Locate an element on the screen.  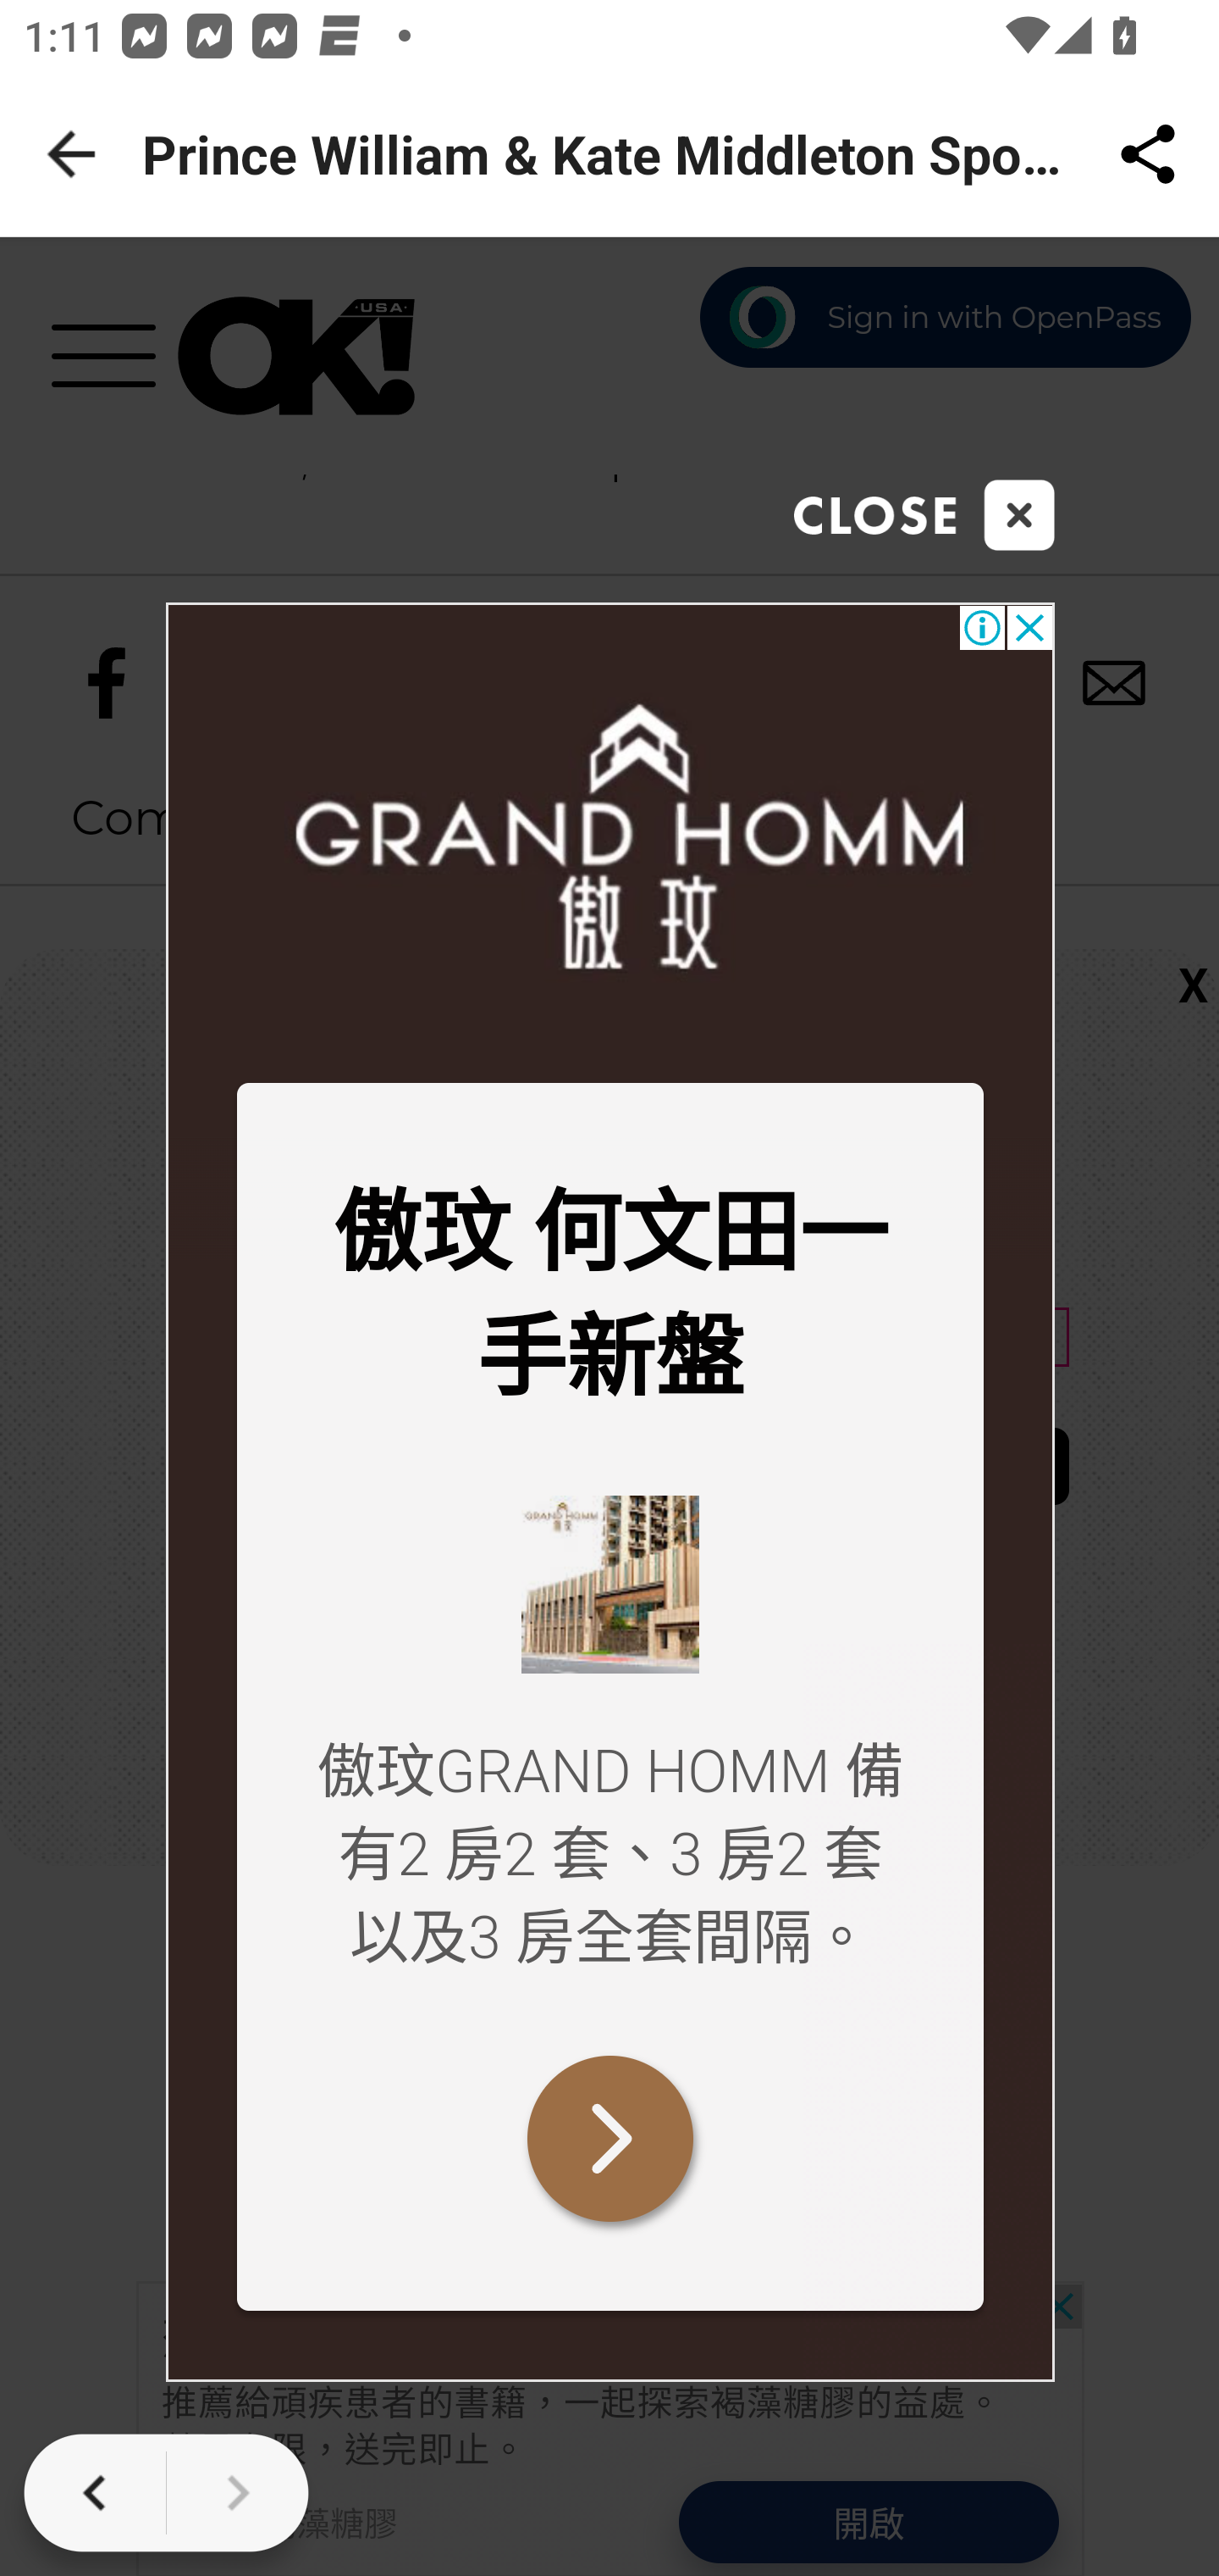
傲玟 何文田一 手新盤 傲玟 何文田一 手新盤 is located at coordinates (609, 1298).